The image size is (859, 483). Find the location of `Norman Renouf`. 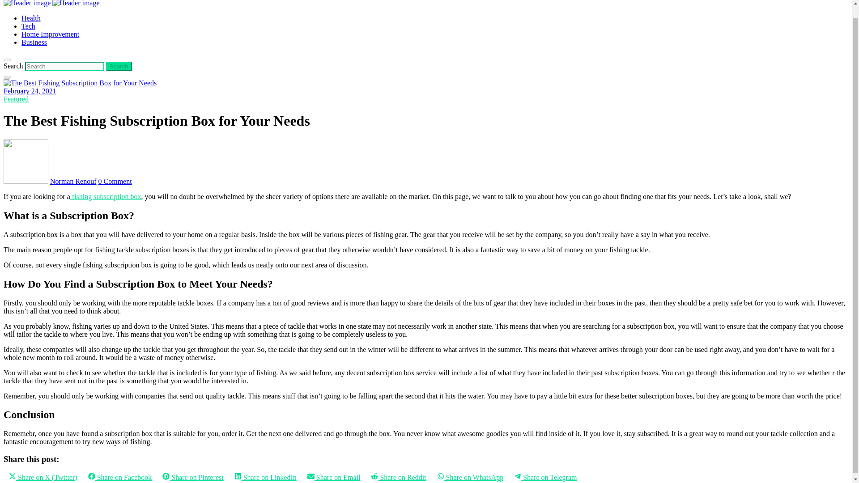

Norman Renouf is located at coordinates (73, 181).